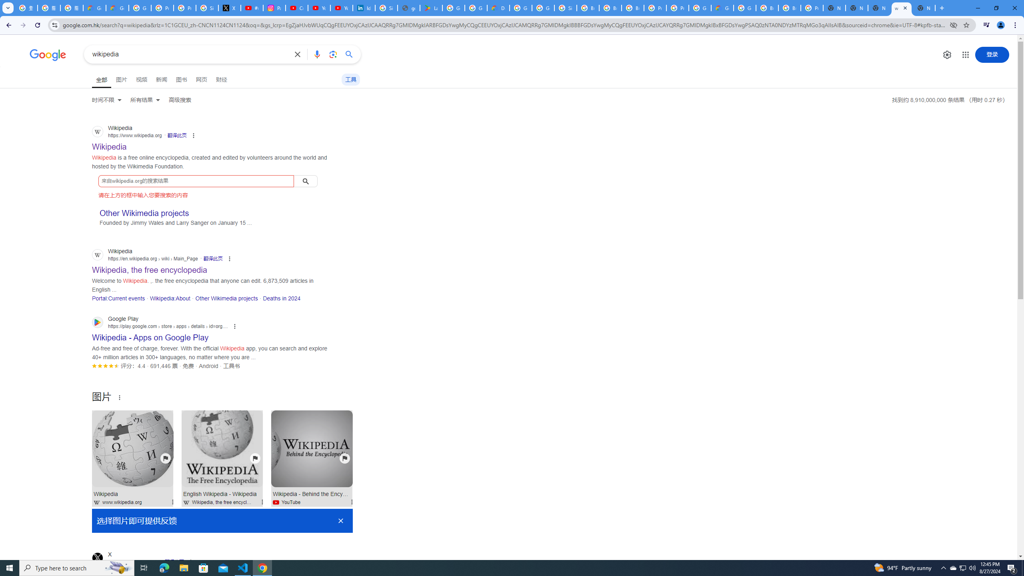 The height and width of the screenshot is (576, 1024). Describe the element at coordinates (588, 8) in the screenshot. I see `Browse Chrome as a guest - Computer - Google Chrome Help` at that location.